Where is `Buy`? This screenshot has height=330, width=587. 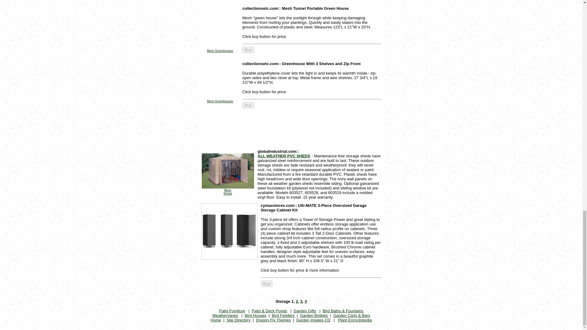 Buy is located at coordinates (266, 284).